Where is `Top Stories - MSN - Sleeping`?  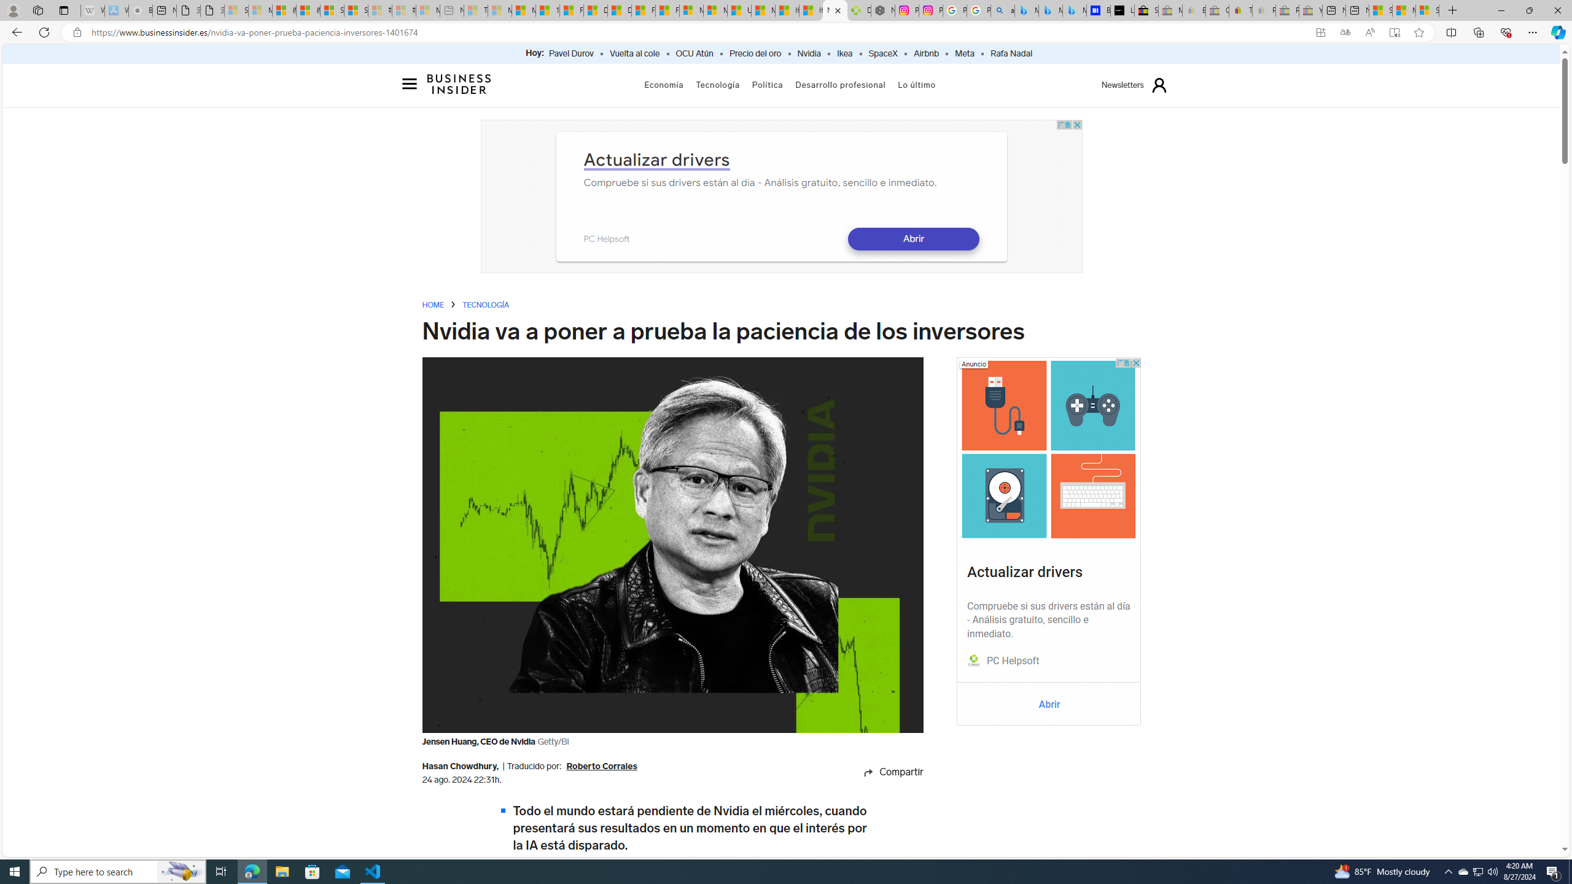
Top Stories - MSN - Sleeping is located at coordinates (476, 10).